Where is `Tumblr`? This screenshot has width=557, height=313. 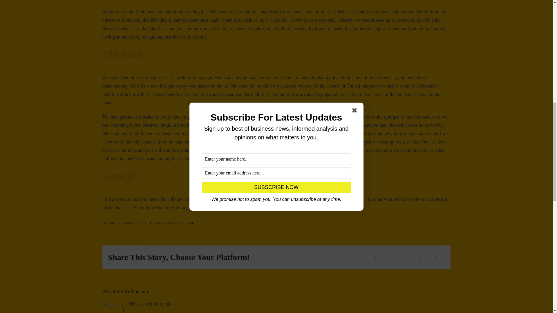 Tumblr is located at coordinates (413, 257).